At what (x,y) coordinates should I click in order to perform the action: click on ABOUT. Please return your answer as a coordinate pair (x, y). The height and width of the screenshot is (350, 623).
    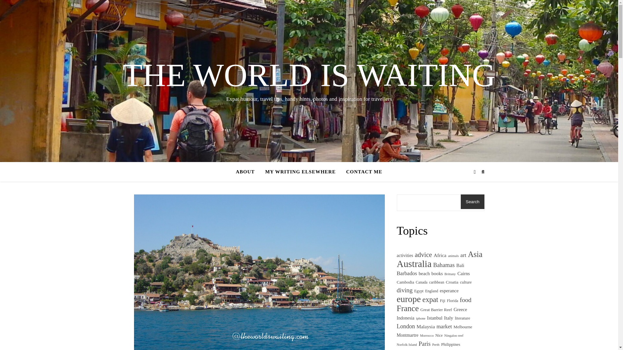
    Looking at the image, I should click on (248, 172).